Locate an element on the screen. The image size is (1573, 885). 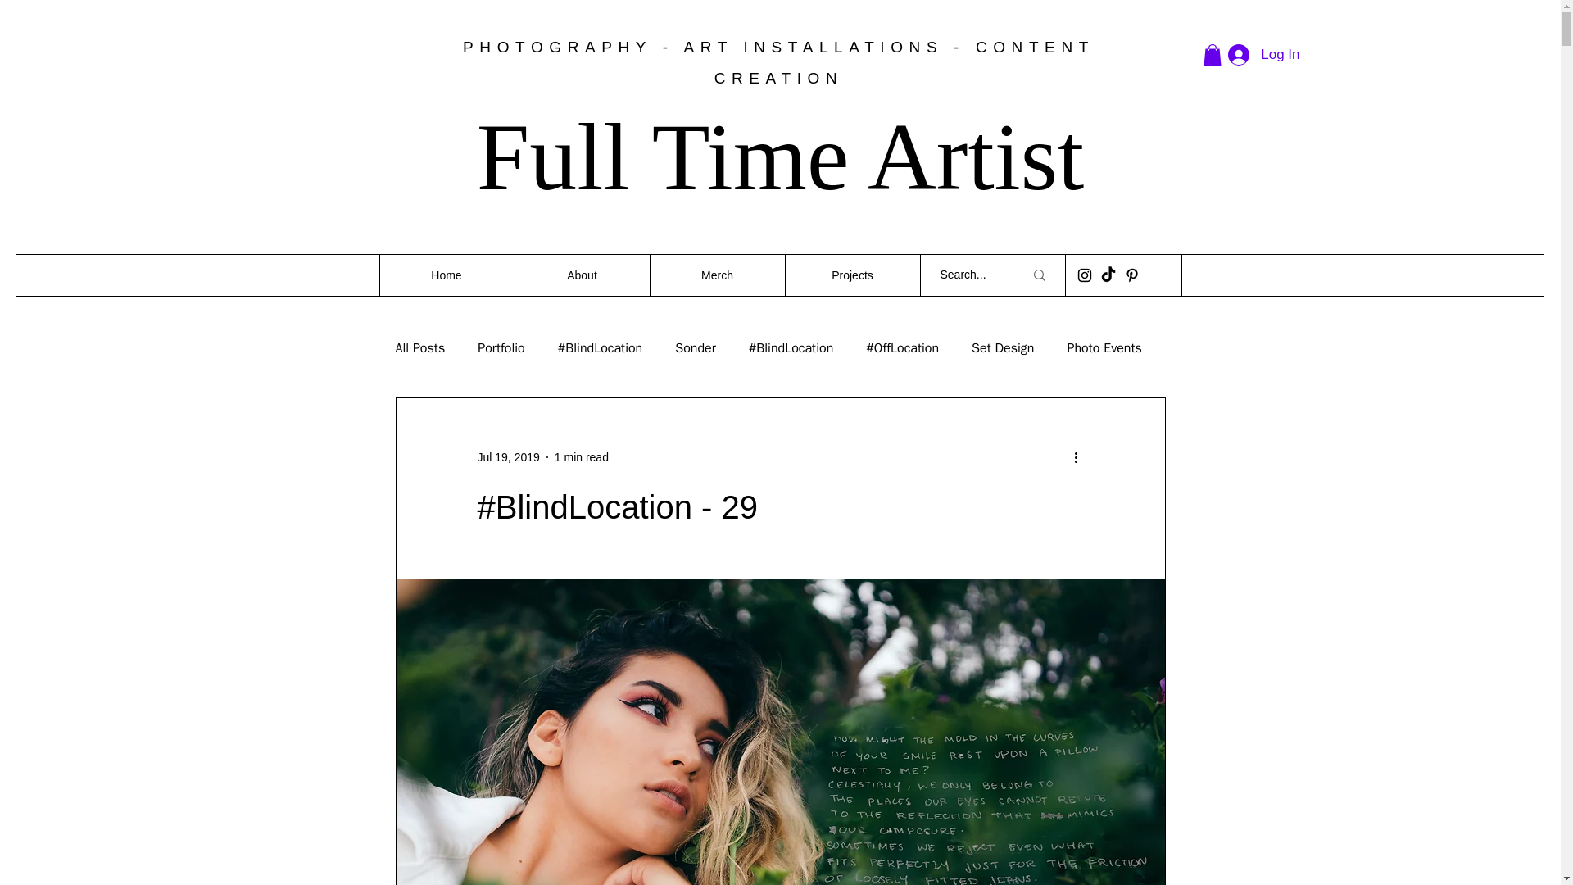
Sonder is located at coordinates (695, 347).